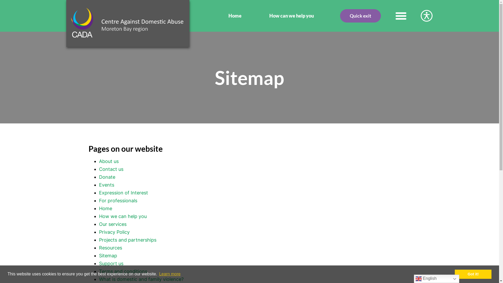 Image resolution: width=503 pixels, height=283 pixels. I want to click on How can we help you, so click(292, 15).